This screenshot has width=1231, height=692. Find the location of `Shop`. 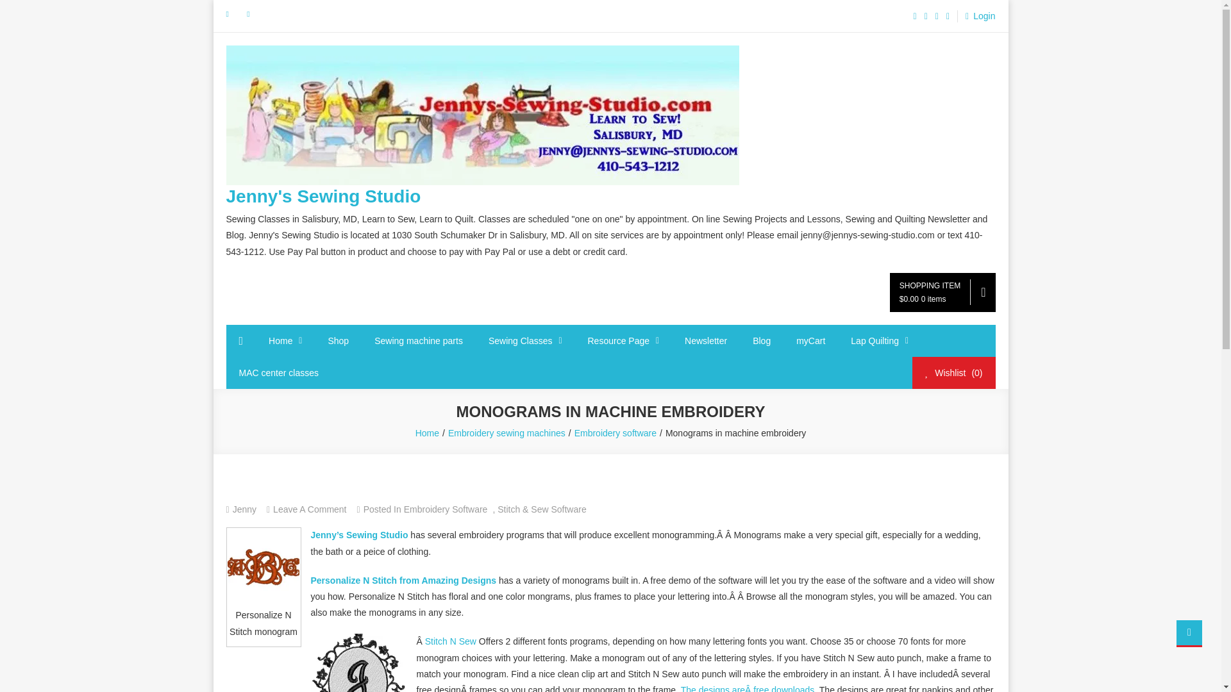

Shop is located at coordinates (339, 341).